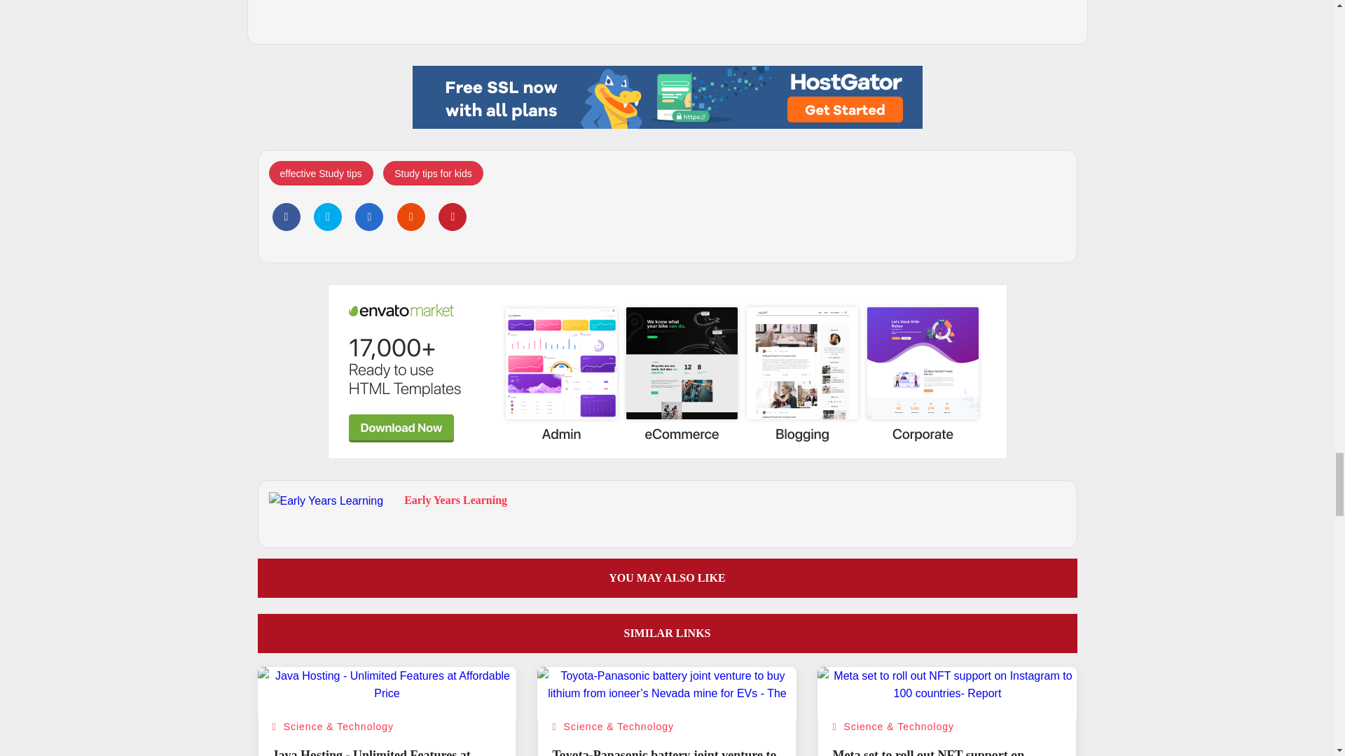 The image size is (1345, 756). What do you see at coordinates (455, 500) in the screenshot?
I see `Early Years Learning` at bounding box center [455, 500].